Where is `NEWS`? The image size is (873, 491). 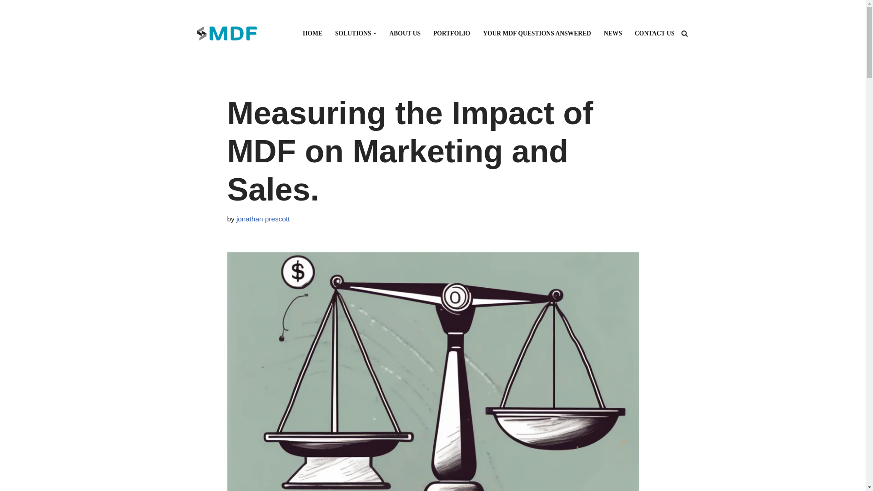 NEWS is located at coordinates (613, 33).